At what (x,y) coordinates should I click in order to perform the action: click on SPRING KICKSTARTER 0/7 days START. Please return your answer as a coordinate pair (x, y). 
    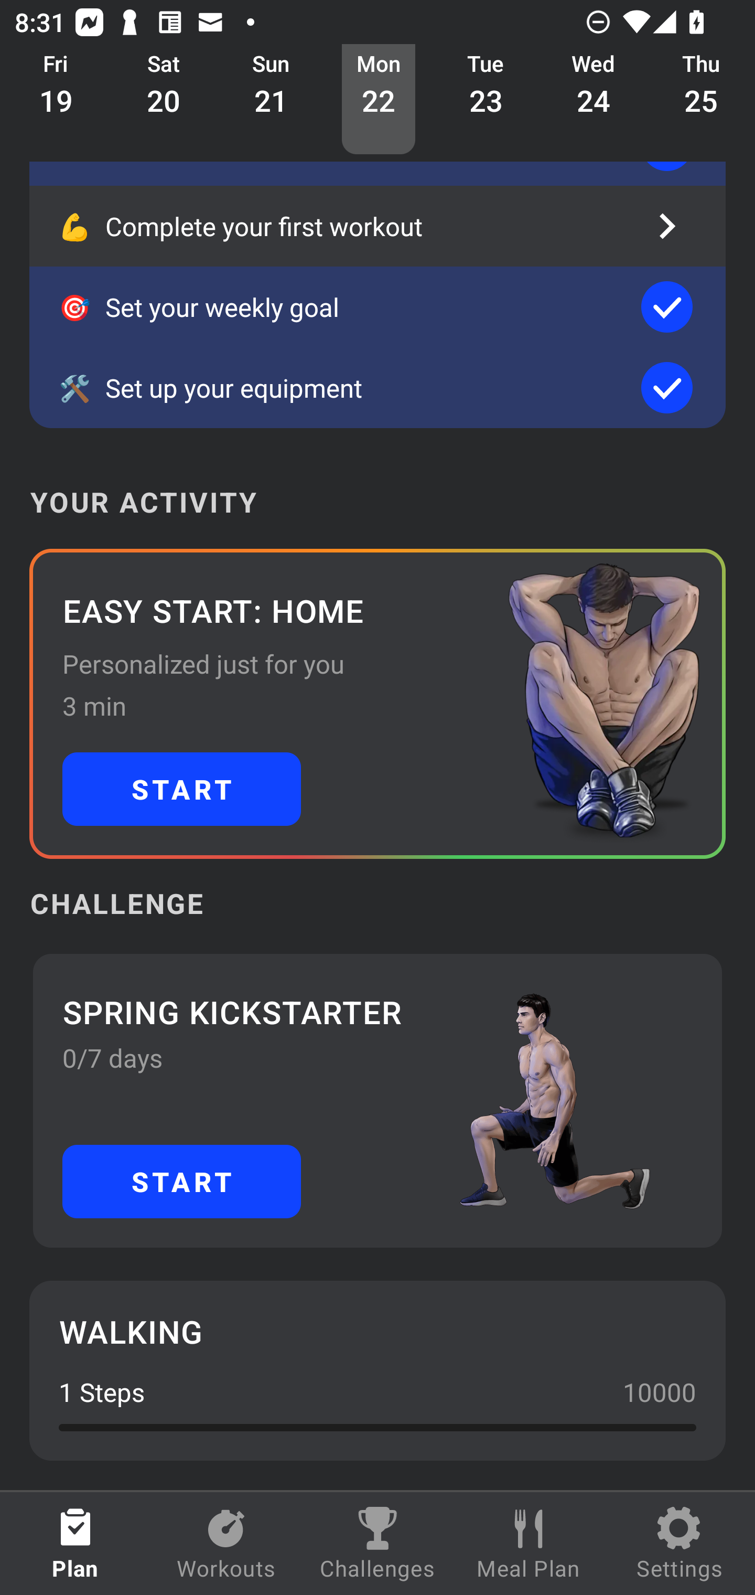
    Looking at the image, I should click on (377, 1101).